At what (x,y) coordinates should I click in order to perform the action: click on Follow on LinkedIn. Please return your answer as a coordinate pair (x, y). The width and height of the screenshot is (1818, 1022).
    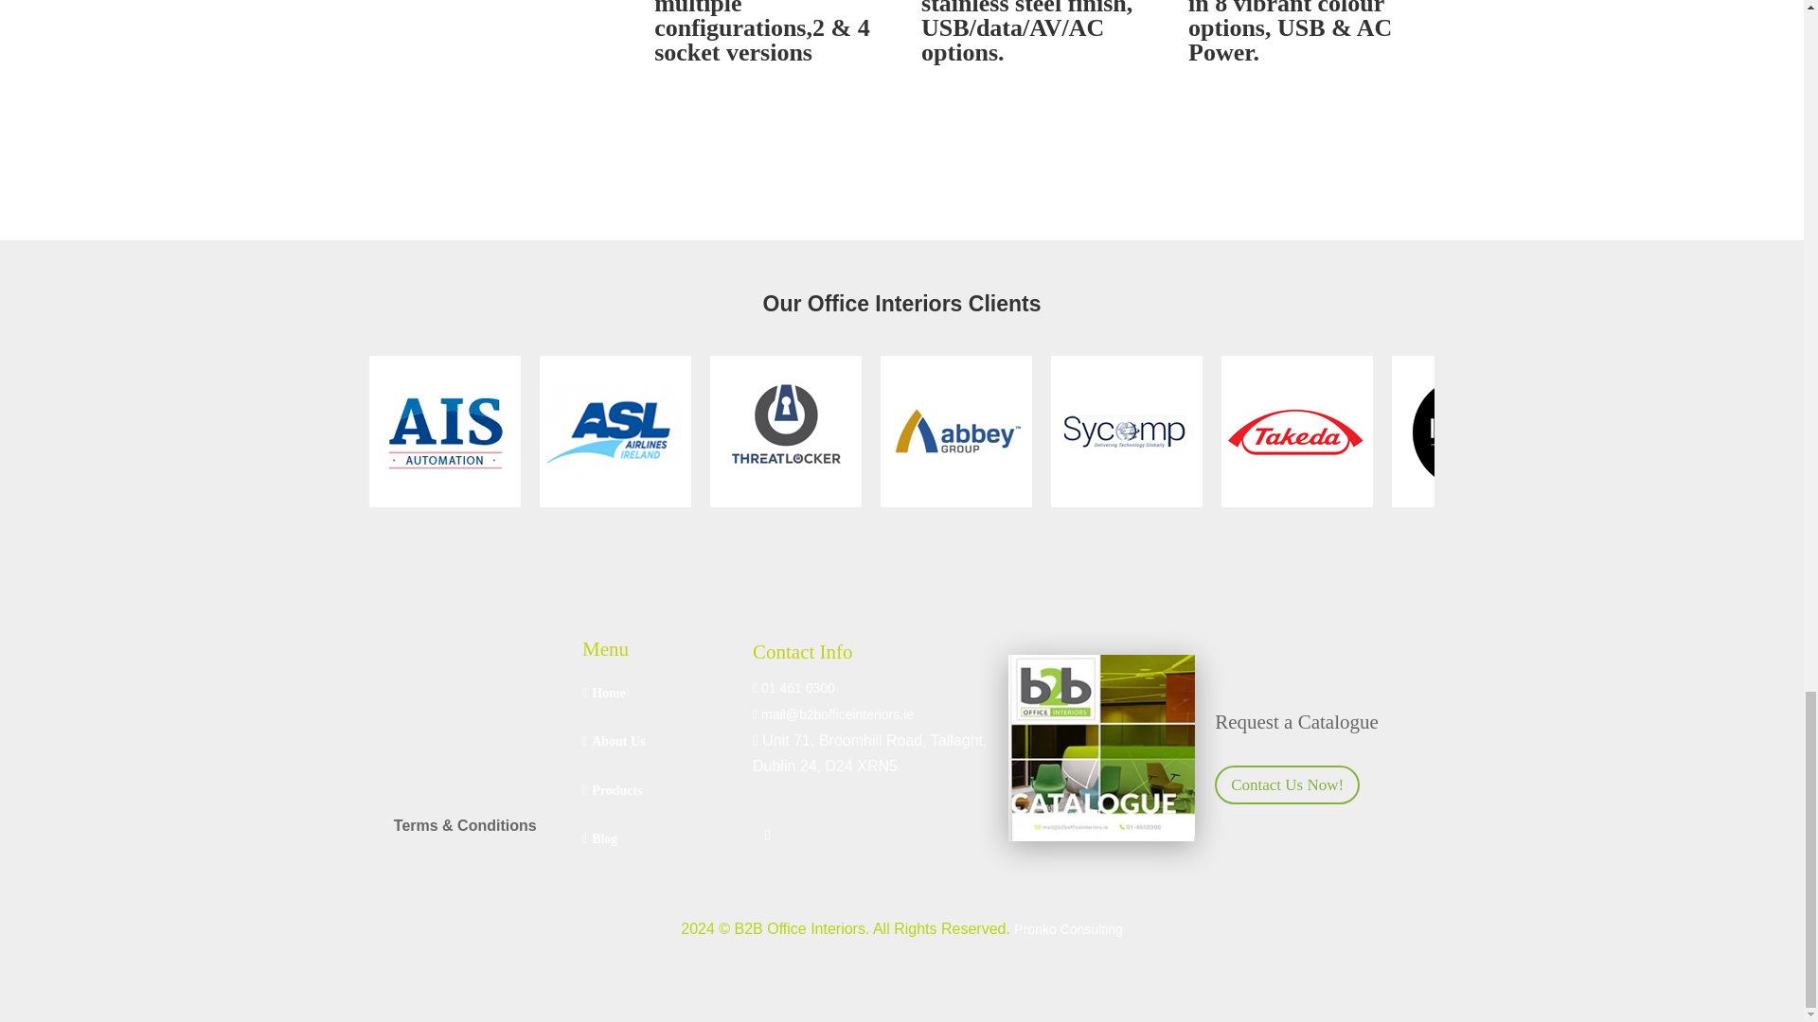
    Looking at the image, I should click on (767, 835).